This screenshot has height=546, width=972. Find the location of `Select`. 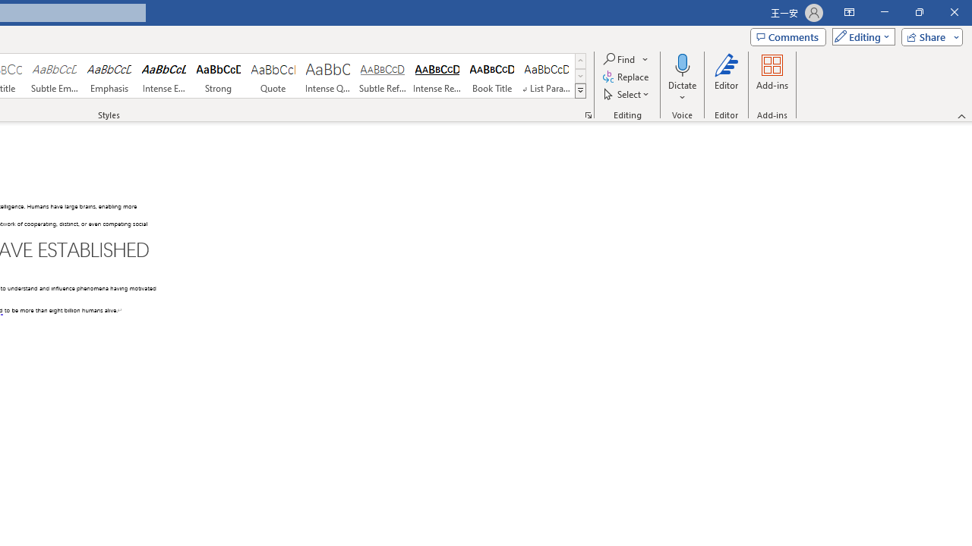

Select is located at coordinates (627, 94).